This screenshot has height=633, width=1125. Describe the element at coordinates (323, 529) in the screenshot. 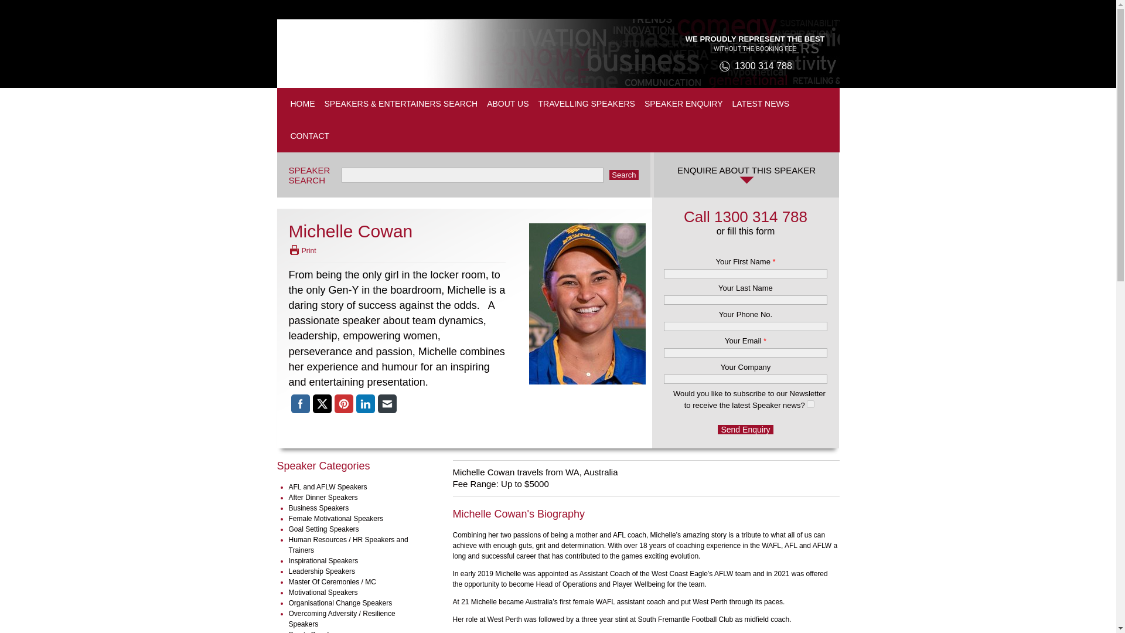

I see `Goal Setting Speakers` at that location.